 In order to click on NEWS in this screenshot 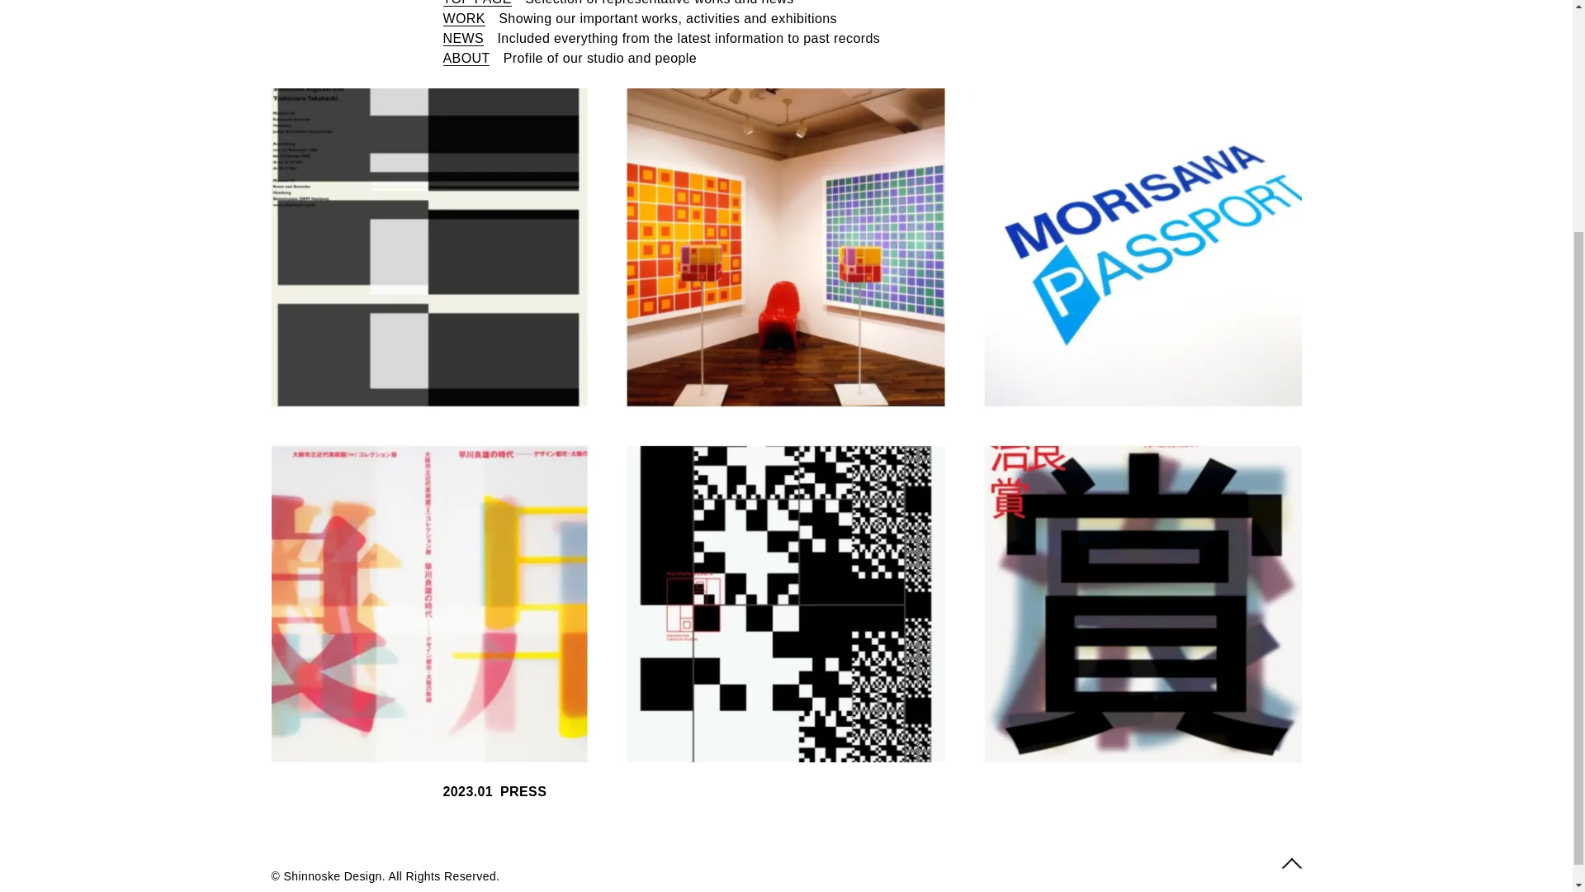, I will do `click(462, 38)`.